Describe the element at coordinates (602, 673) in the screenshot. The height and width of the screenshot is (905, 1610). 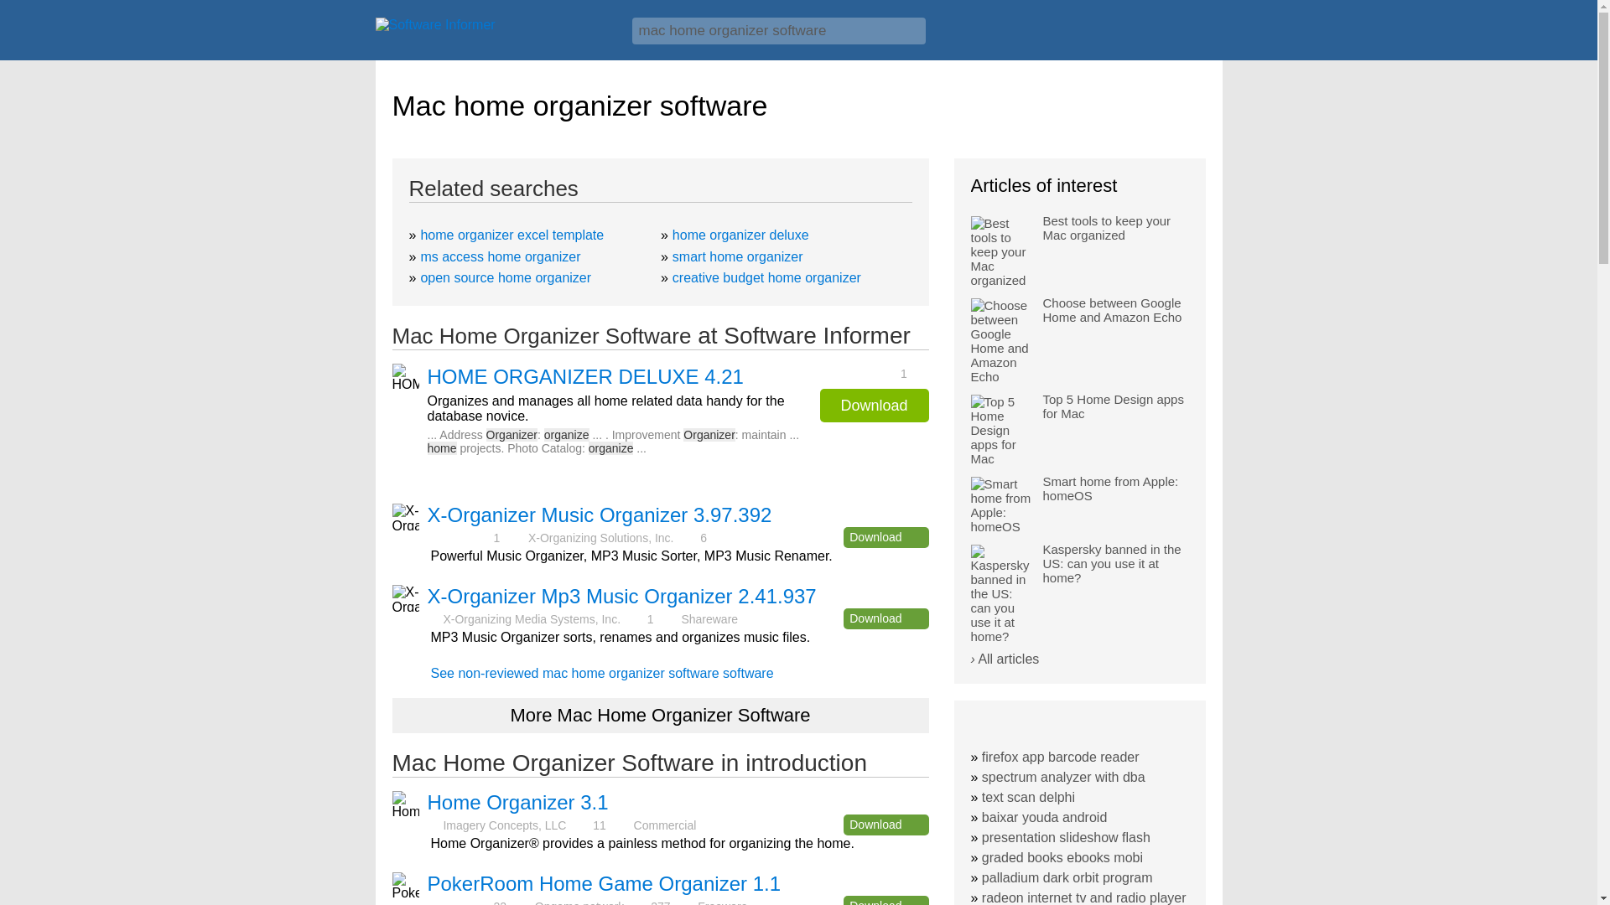
I see `See non-reviewed mac home organizer software software` at that location.